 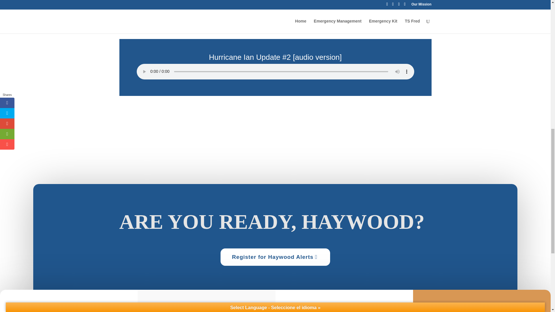 I want to click on Register for Haywood Alerts, so click(x=275, y=257).